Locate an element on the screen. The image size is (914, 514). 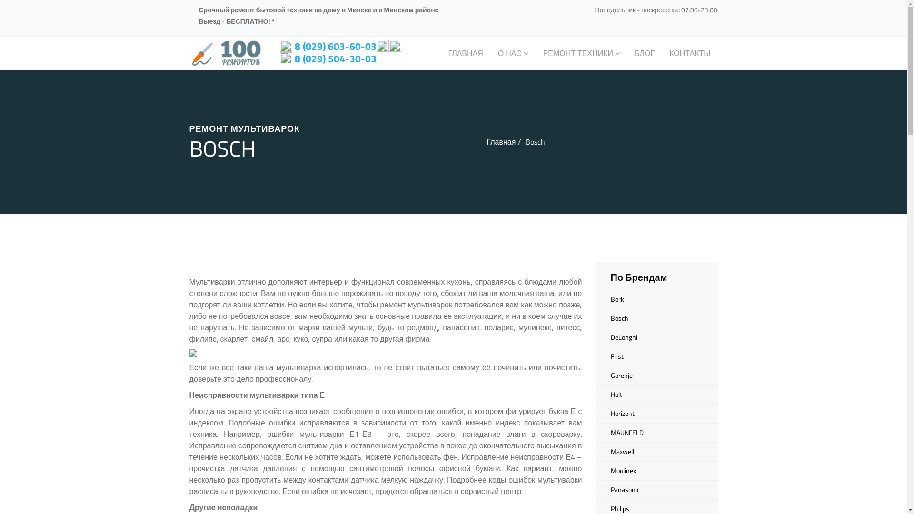
Horizont is located at coordinates (657, 414).